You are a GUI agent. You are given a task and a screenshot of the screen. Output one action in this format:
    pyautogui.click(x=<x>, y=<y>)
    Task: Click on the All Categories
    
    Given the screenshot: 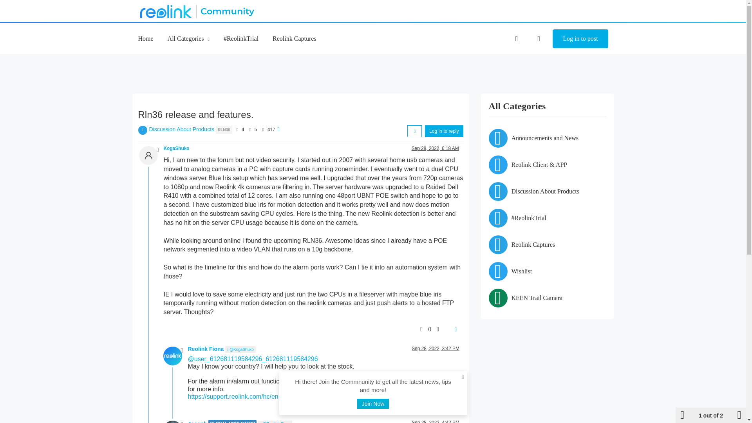 What is the action you would take?
    pyautogui.click(x=189, y=38)
    